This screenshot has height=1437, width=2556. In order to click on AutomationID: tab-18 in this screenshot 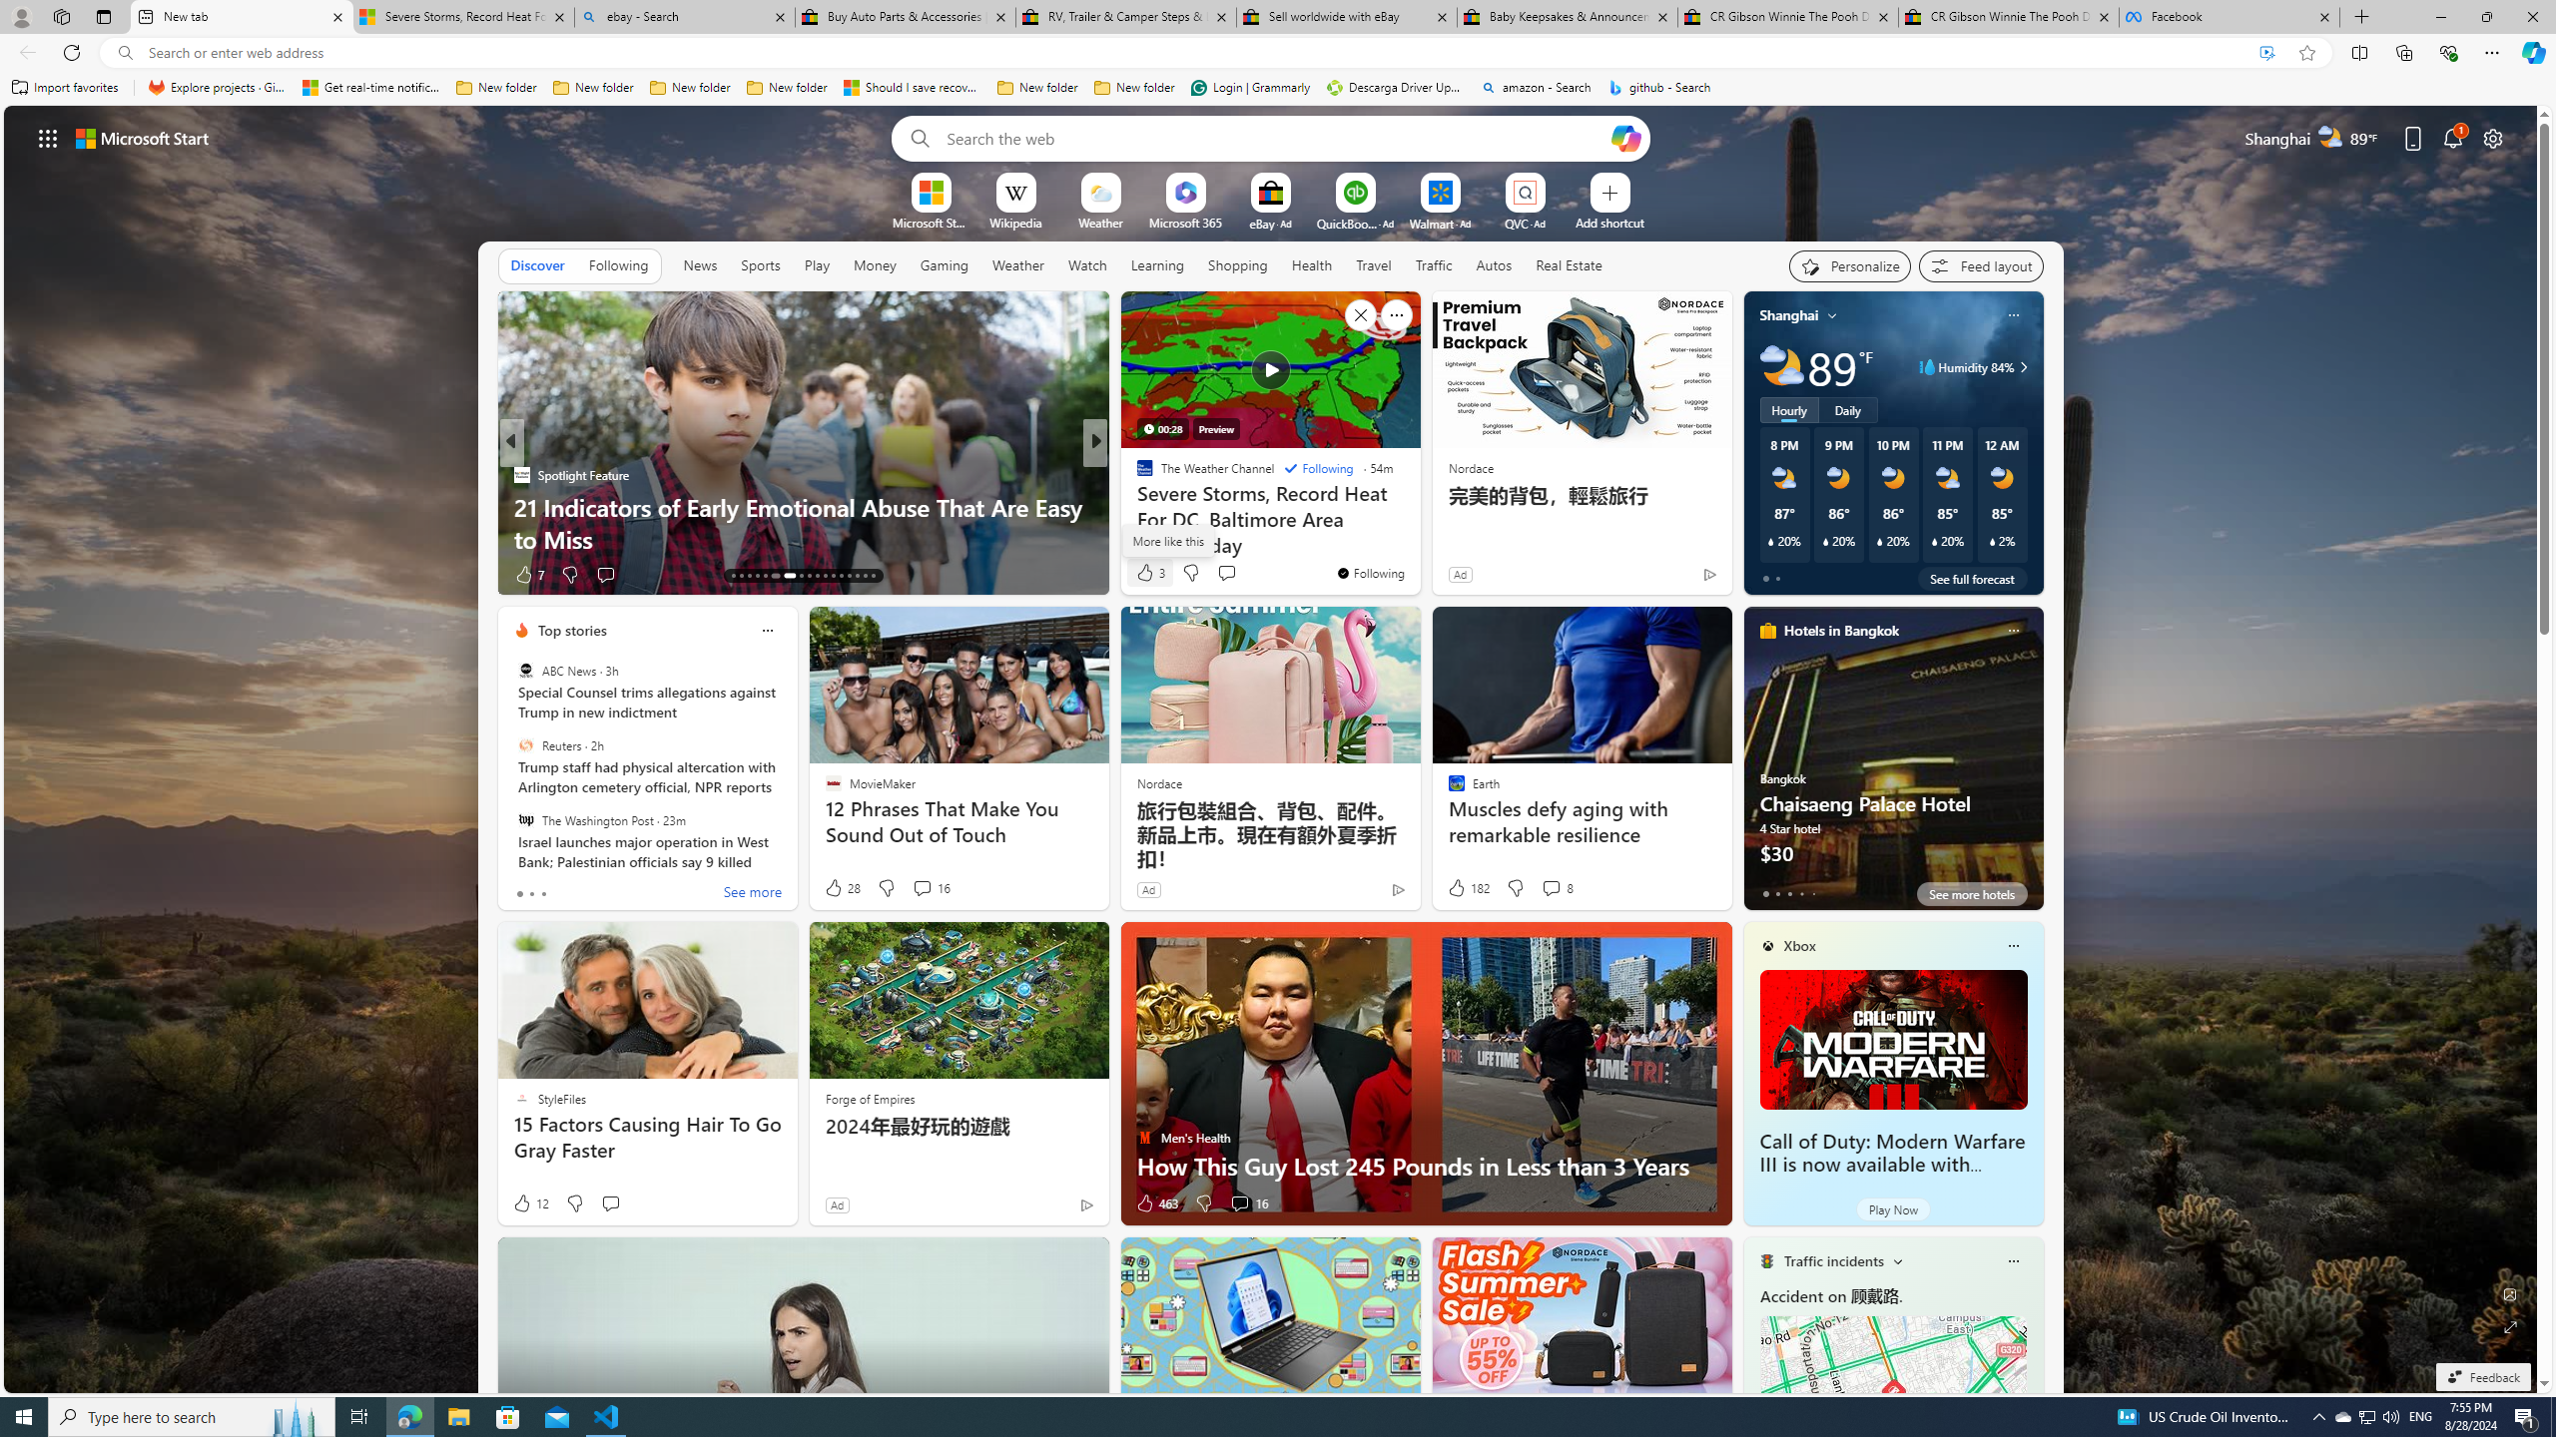, I will do `click(773, 576)`.